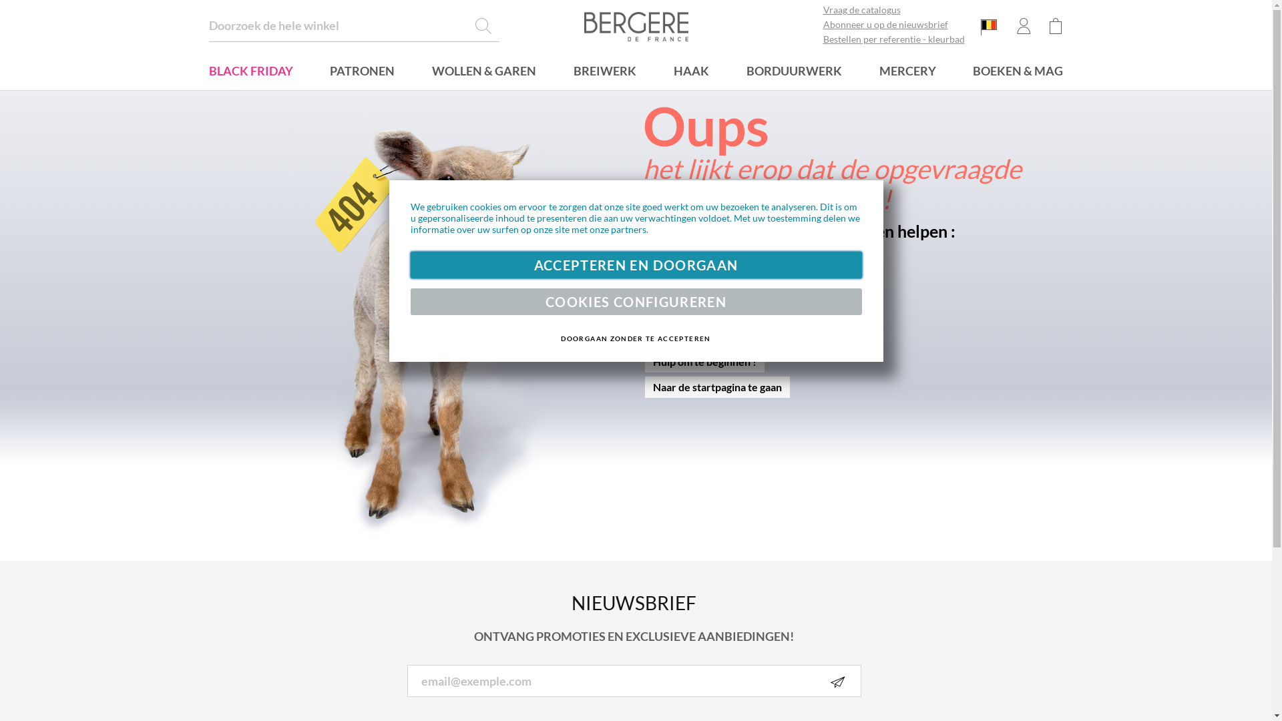 This screenshot has width=1282, height=721. Describe the element at coordinates (483, 27) in the screenshot. I see `Zoeken` at that location.